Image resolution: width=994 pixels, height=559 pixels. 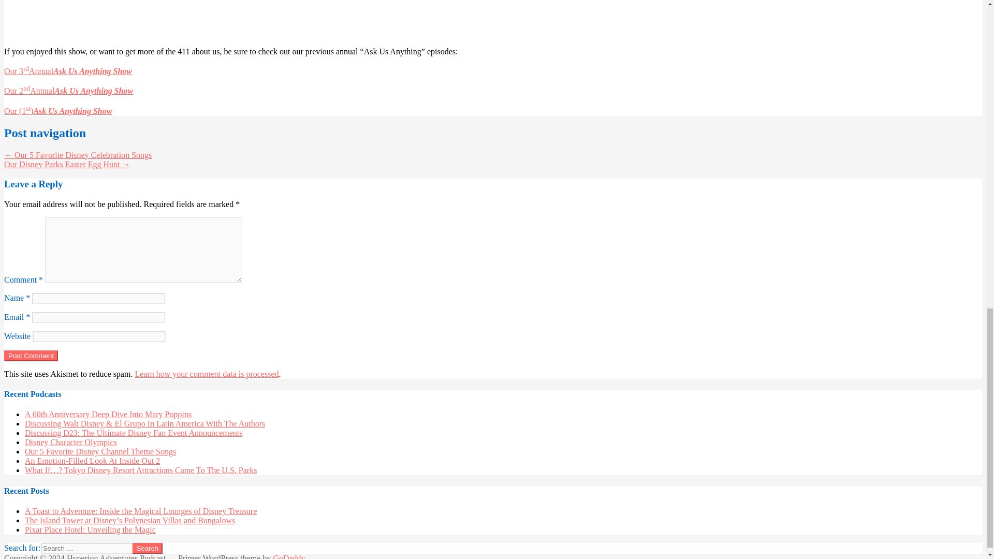 I want to click on Our 2ndAnnualAsk Us Anything Show, so click(x=68, y=91).